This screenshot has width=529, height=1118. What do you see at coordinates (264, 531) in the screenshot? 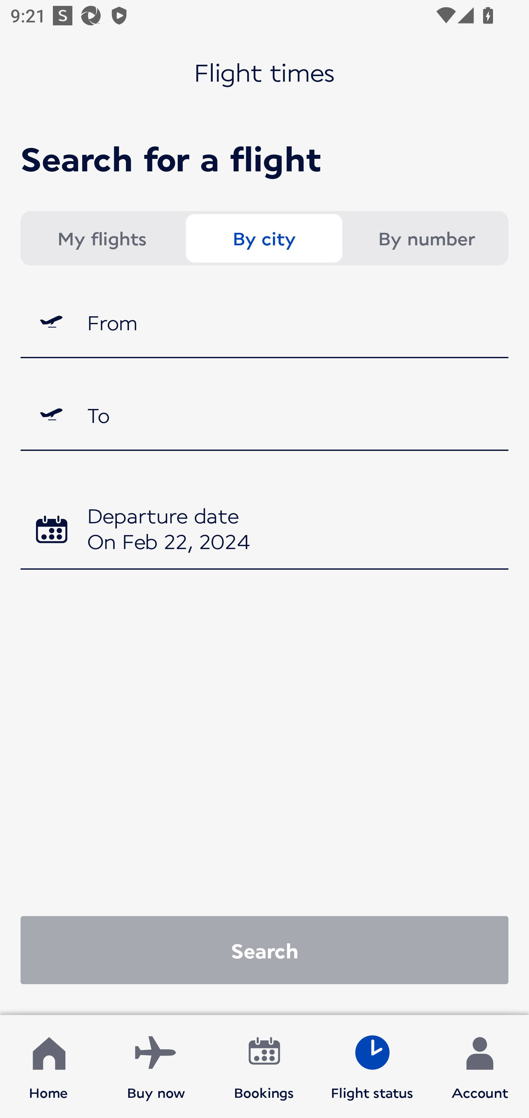
I see `On Feb 22, 2024 Departure date` at bounding box center [264, 531].